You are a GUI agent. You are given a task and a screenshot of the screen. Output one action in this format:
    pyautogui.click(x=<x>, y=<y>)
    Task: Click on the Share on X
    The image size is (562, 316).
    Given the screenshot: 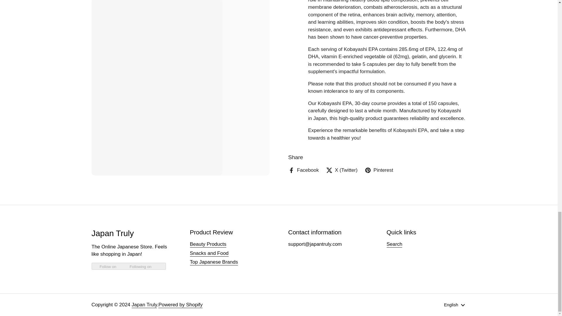 What is the action you would take?
    pyautogui.click(x=342, y=30)
    